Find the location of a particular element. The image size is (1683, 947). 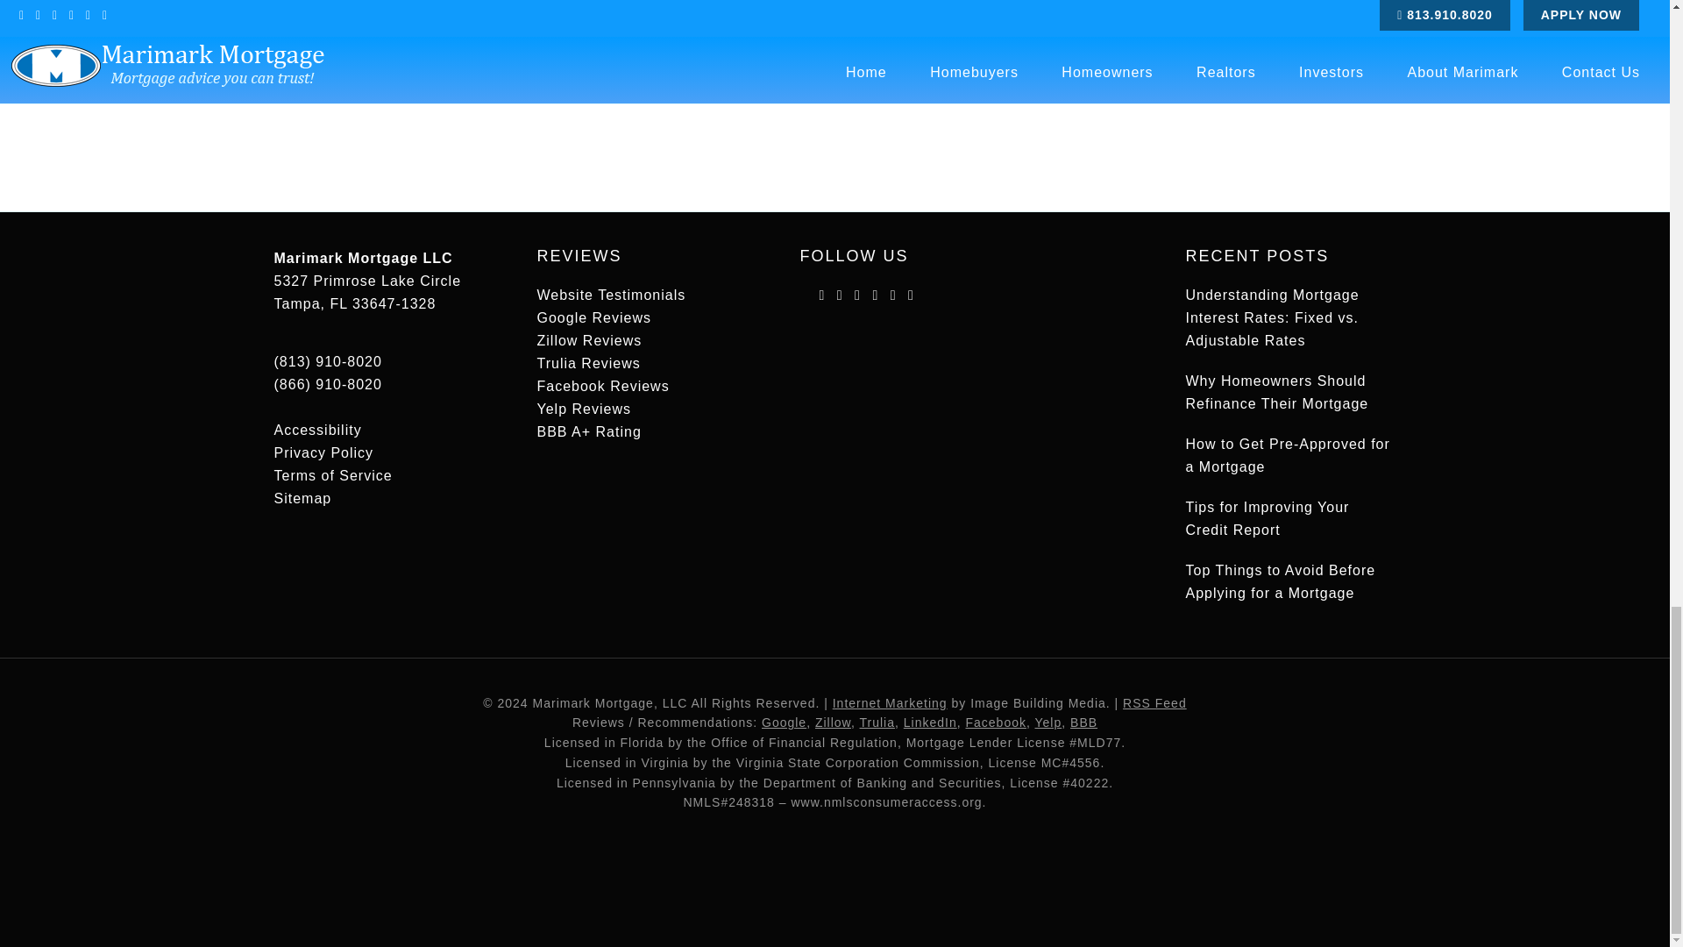

Zillow Reviews of Marimark Mortgage is located at coordinates (589, 340).